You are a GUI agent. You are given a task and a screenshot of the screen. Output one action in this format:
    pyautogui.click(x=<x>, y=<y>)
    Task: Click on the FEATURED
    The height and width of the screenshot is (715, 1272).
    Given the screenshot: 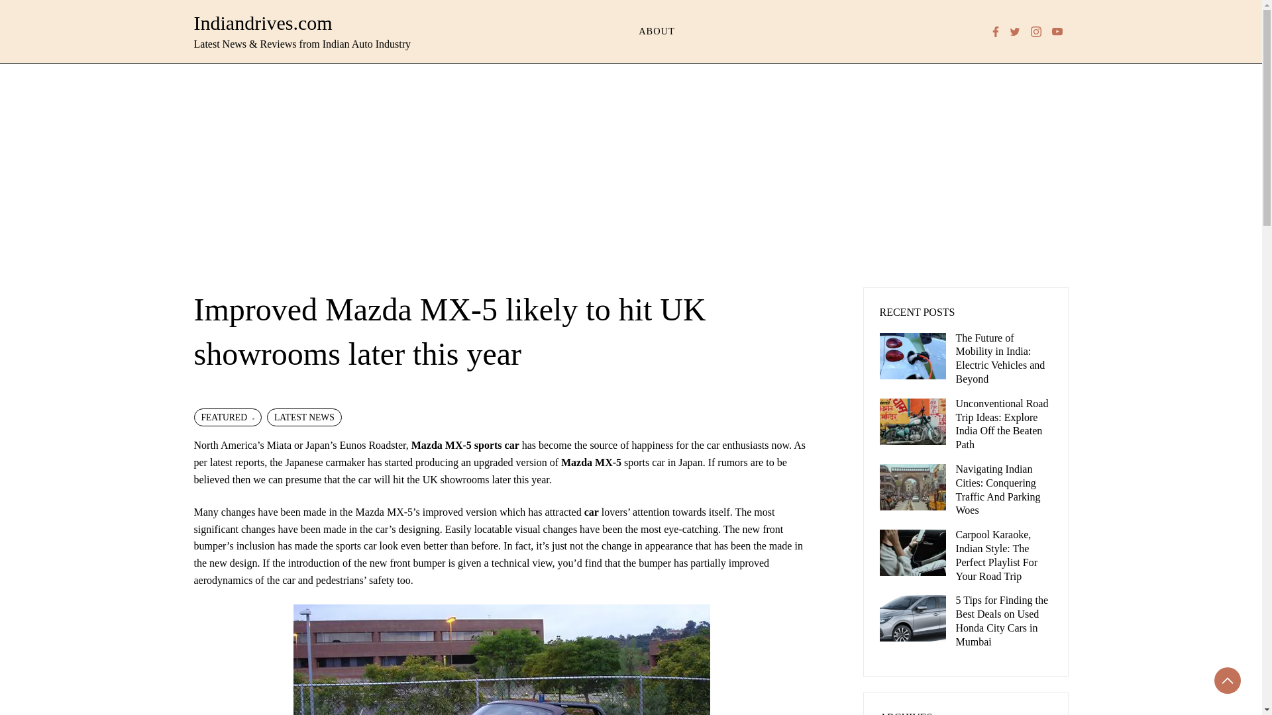 What is the action you would take?
    pyautogui.click(x=227, y=417)
    